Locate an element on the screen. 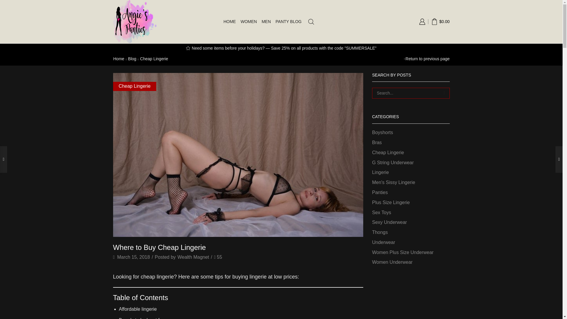 The width and height of the screenshot is (567, 319). PANTY BLOG is located at coordinates (289, 21).